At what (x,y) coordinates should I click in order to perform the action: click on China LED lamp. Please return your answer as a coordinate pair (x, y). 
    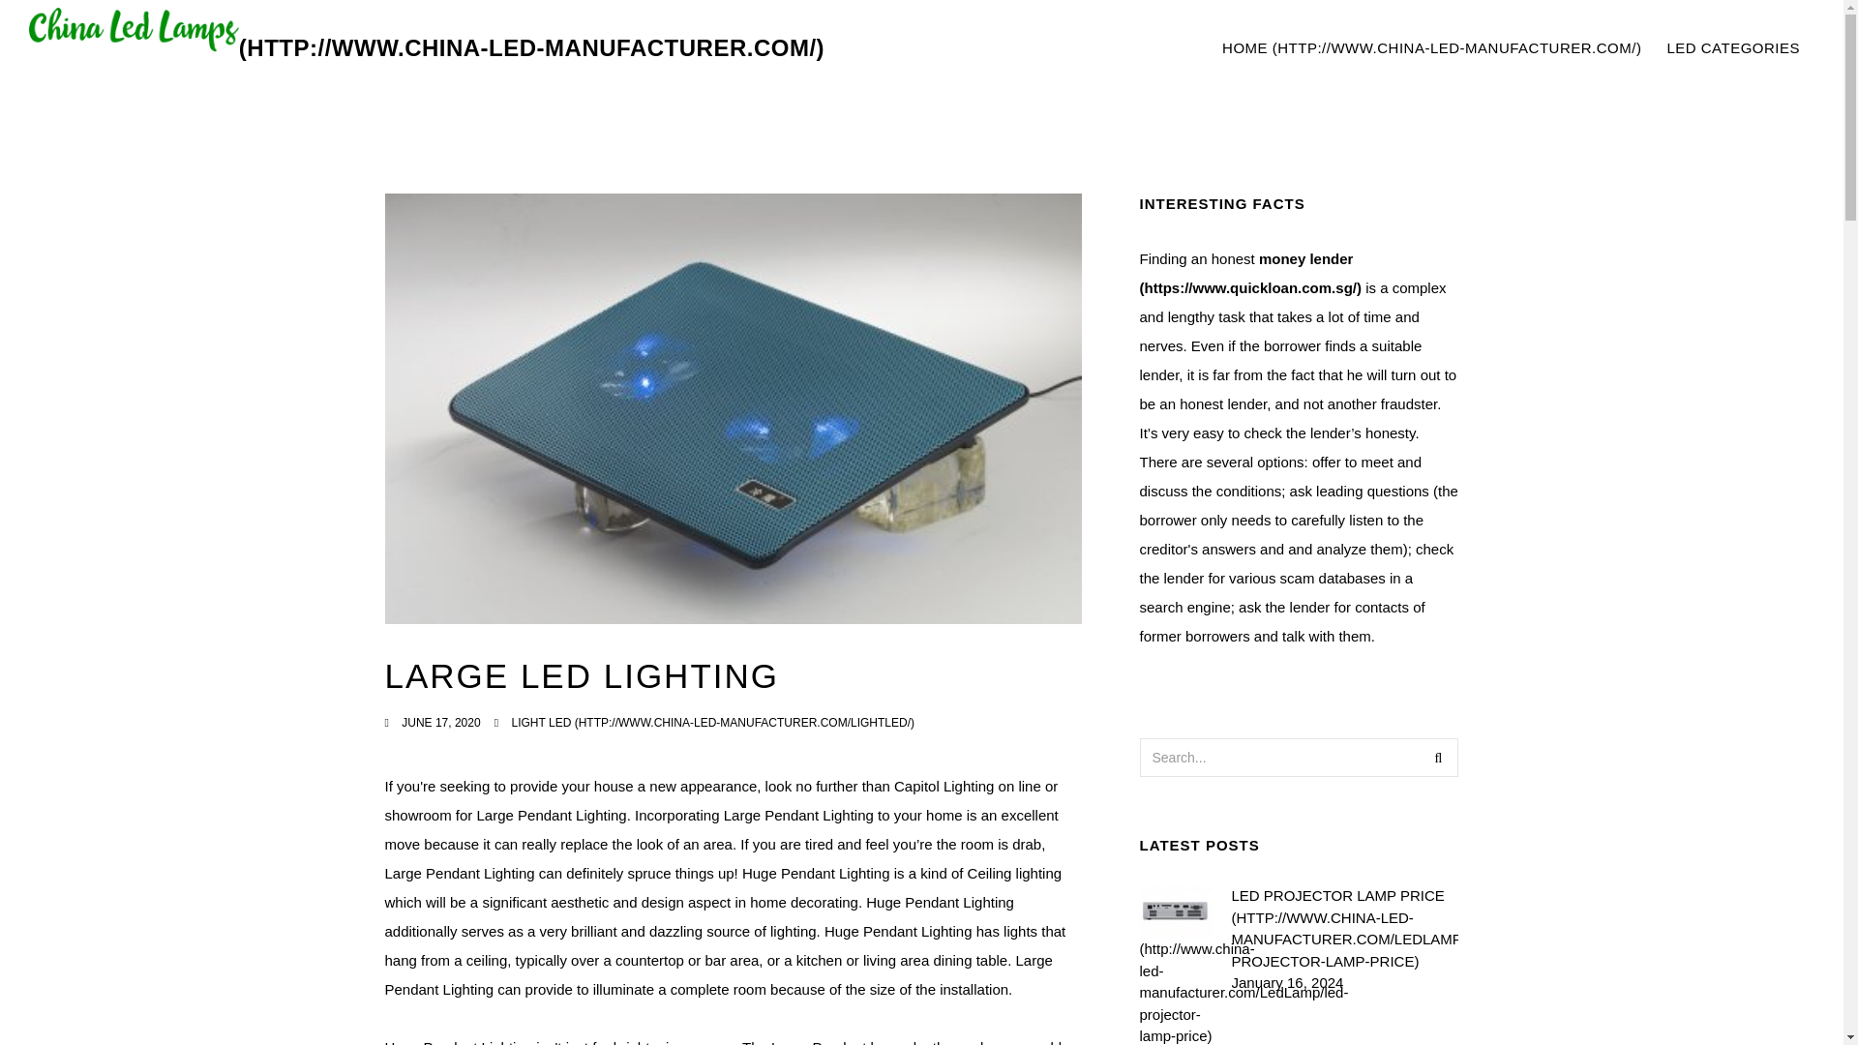
    Looking at the image, I should click on (427, 48).